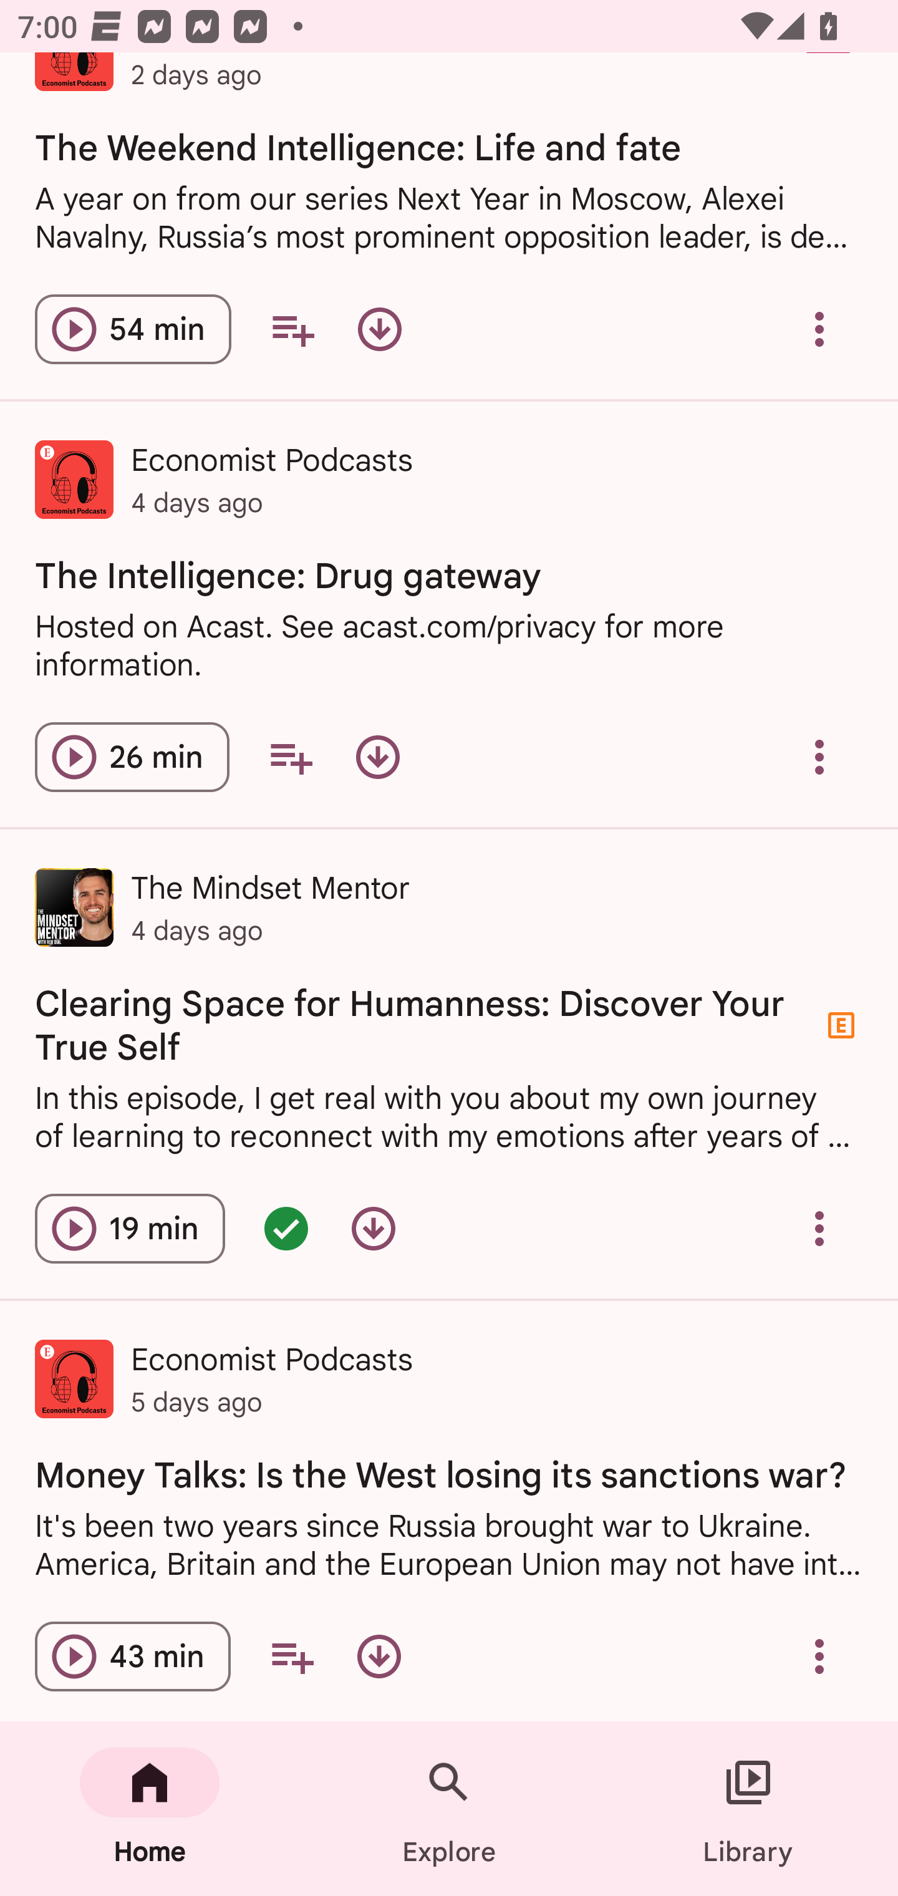  What do you see at coordinates (819, 329) in the screenshot?
I see `Overflow menu` at bounding box center [819, 329].